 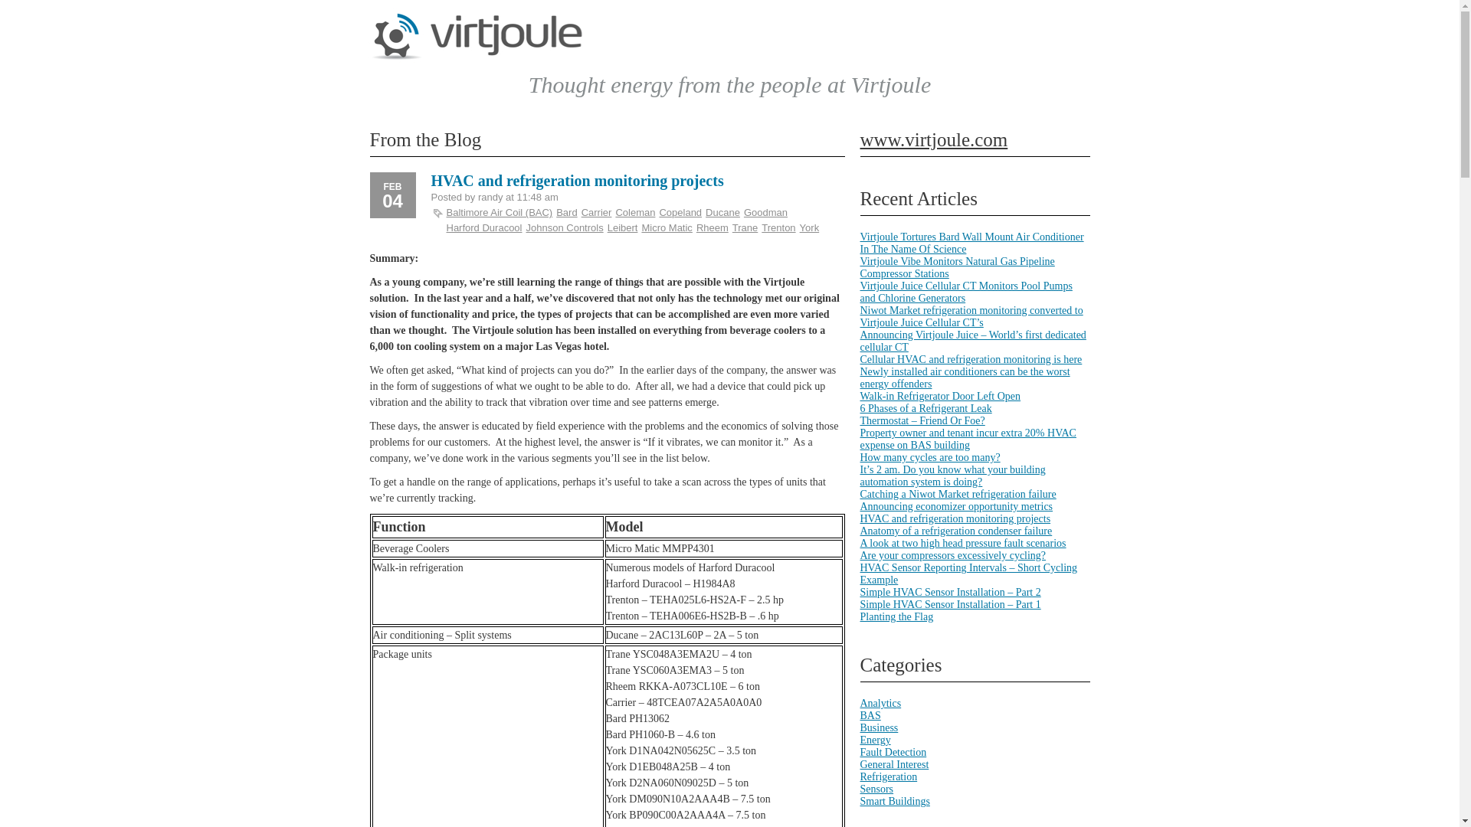 I want to click on Cellular HVAC and refrigeration monitoring is here, so click(x=970, y=360).